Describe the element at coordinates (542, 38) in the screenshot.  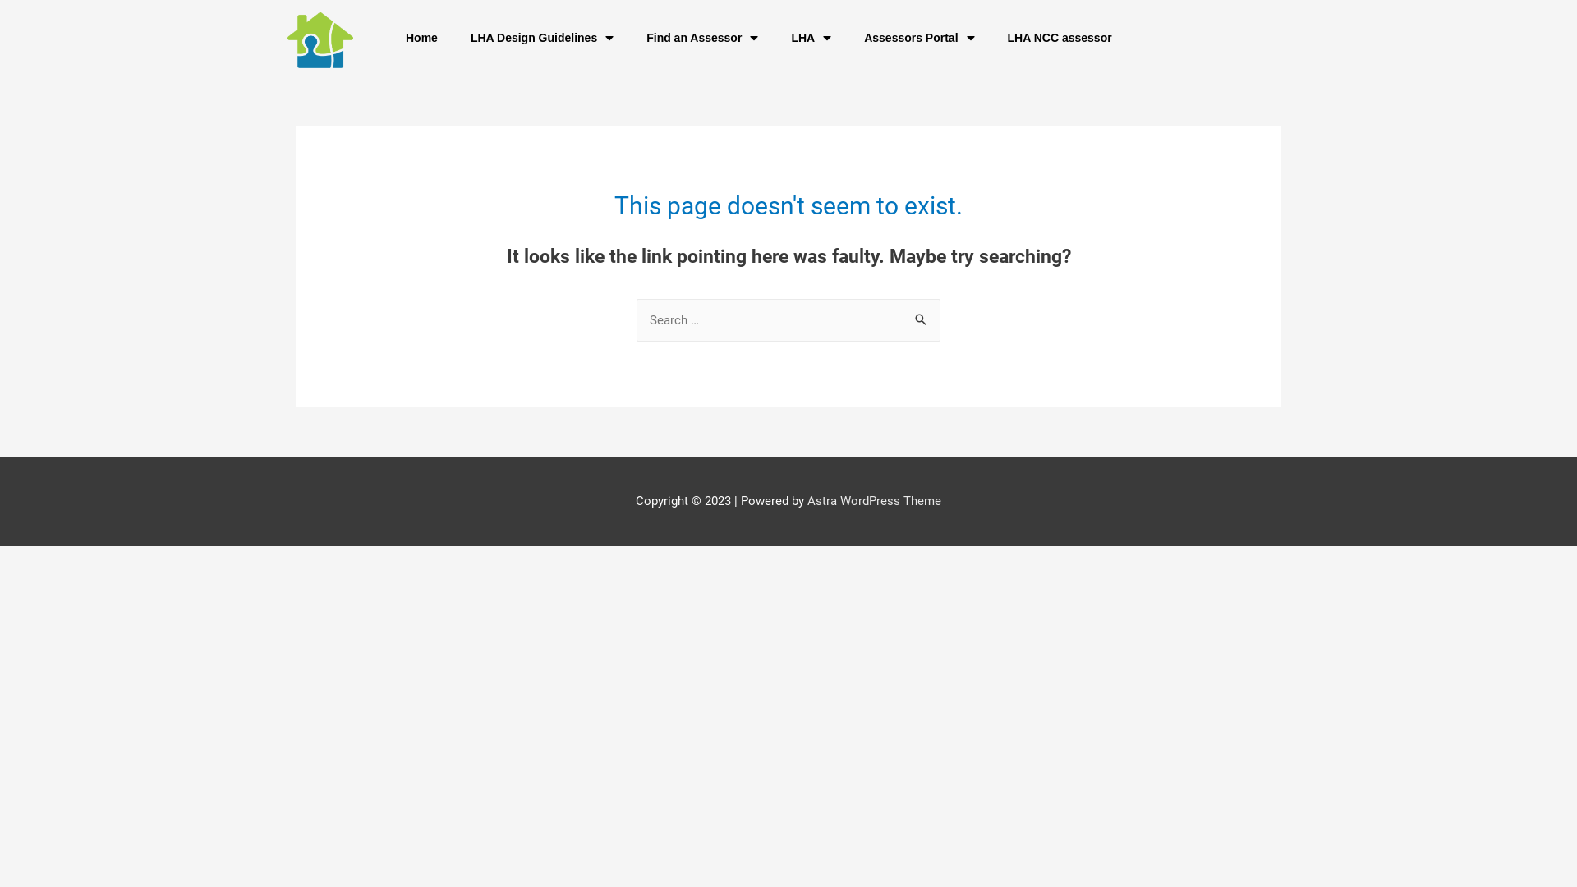
I see `LHA Design Guidelines` at that location.